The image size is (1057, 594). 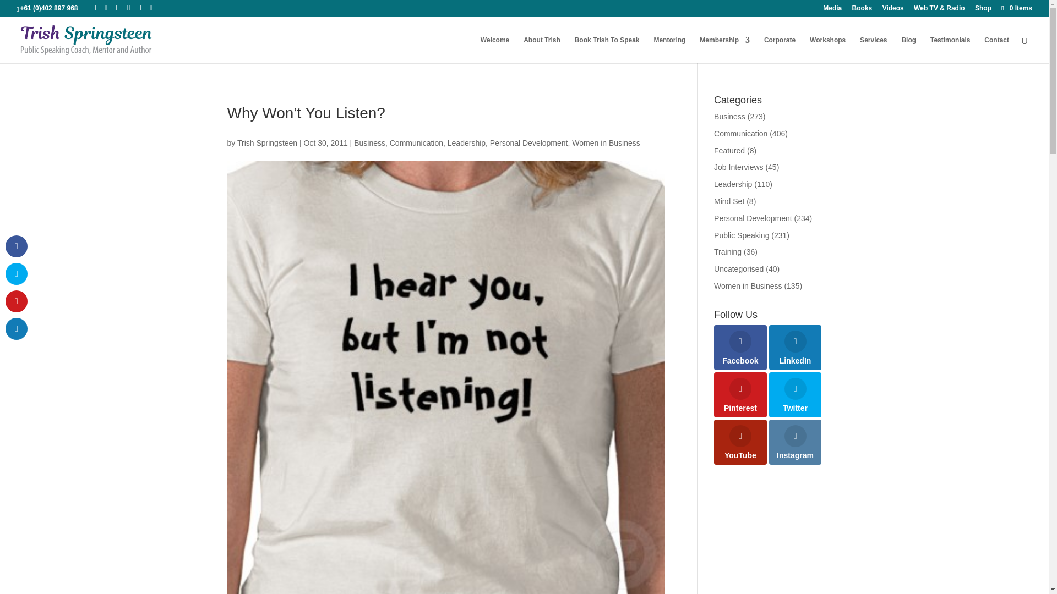 I want to click on Contact, so click(x=996, y=50).